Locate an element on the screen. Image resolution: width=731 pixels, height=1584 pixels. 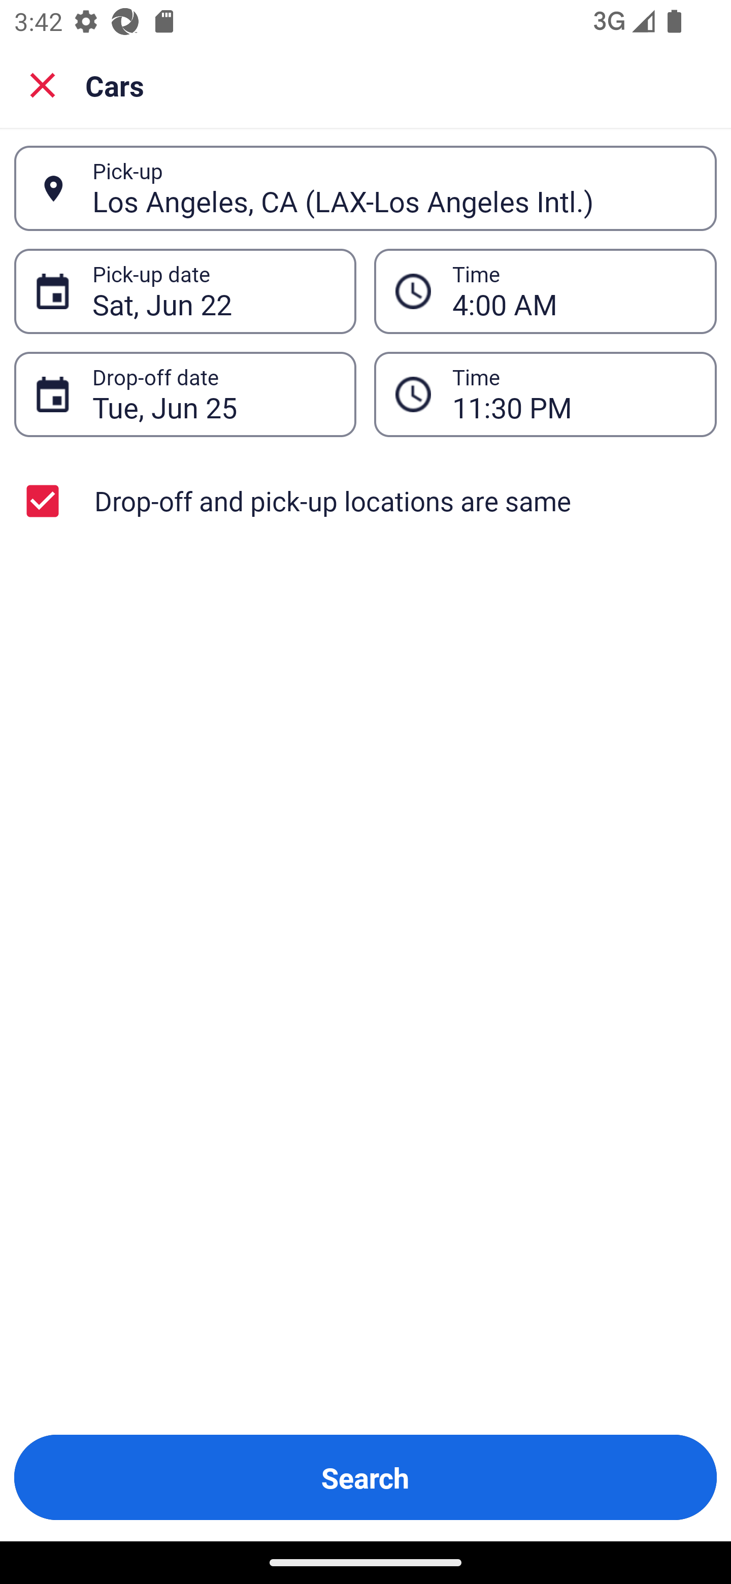
Drop-off and pick-up locations are same is located at coordinates (365, 501).